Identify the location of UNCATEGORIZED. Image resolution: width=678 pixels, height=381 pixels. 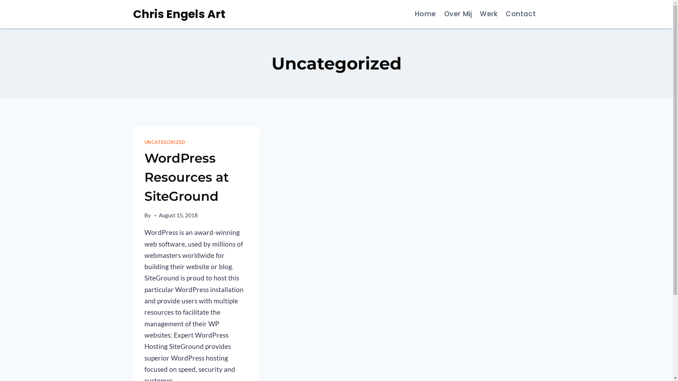
(165, 142).